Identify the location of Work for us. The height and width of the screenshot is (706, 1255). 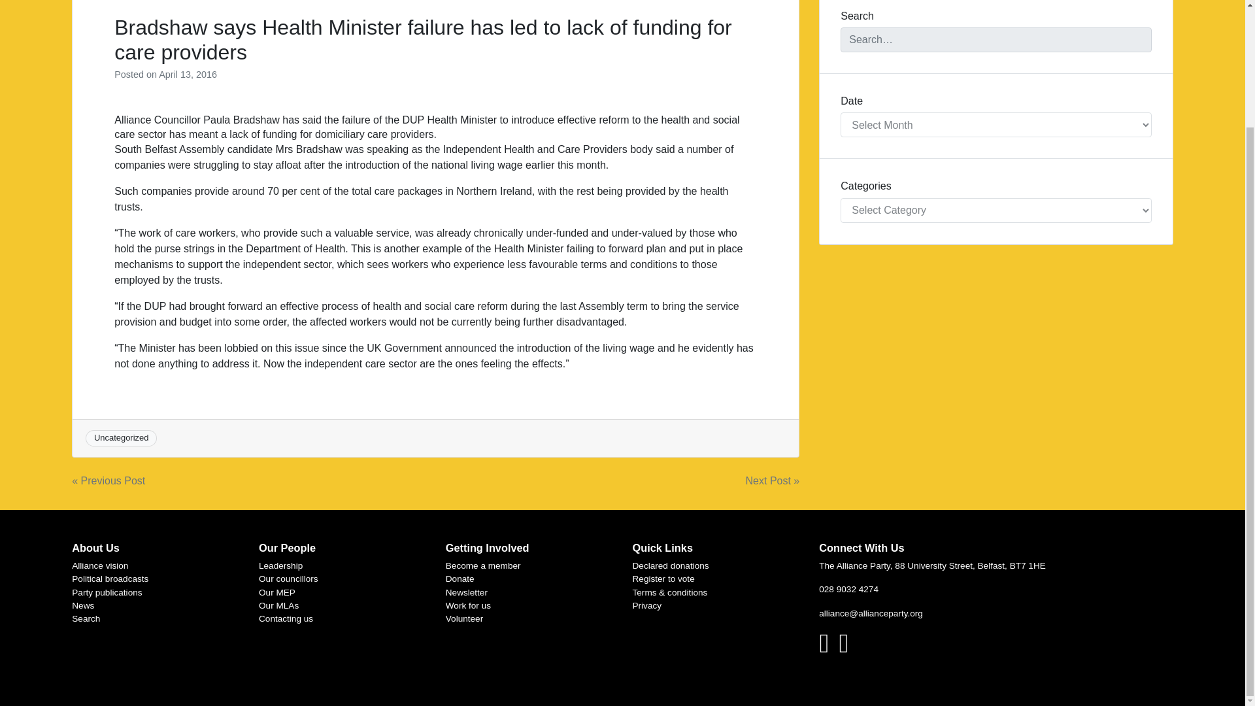
(468, 605).